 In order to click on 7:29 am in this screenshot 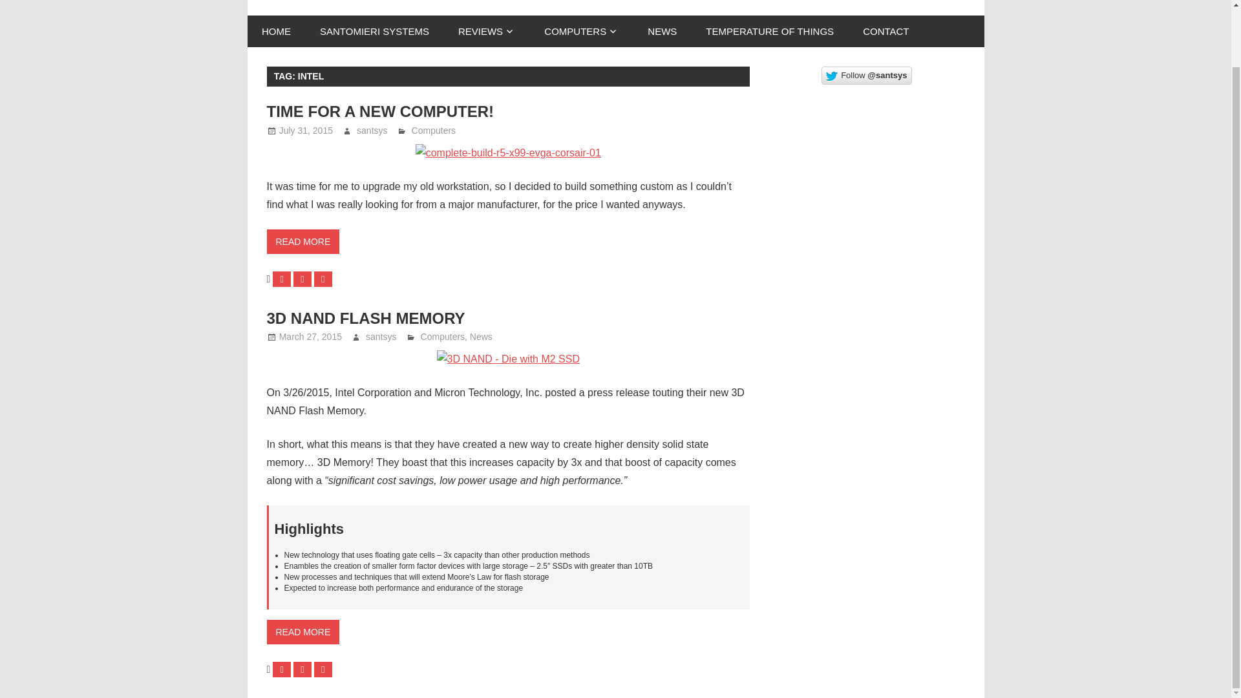, I will do `click(306, 131)`.